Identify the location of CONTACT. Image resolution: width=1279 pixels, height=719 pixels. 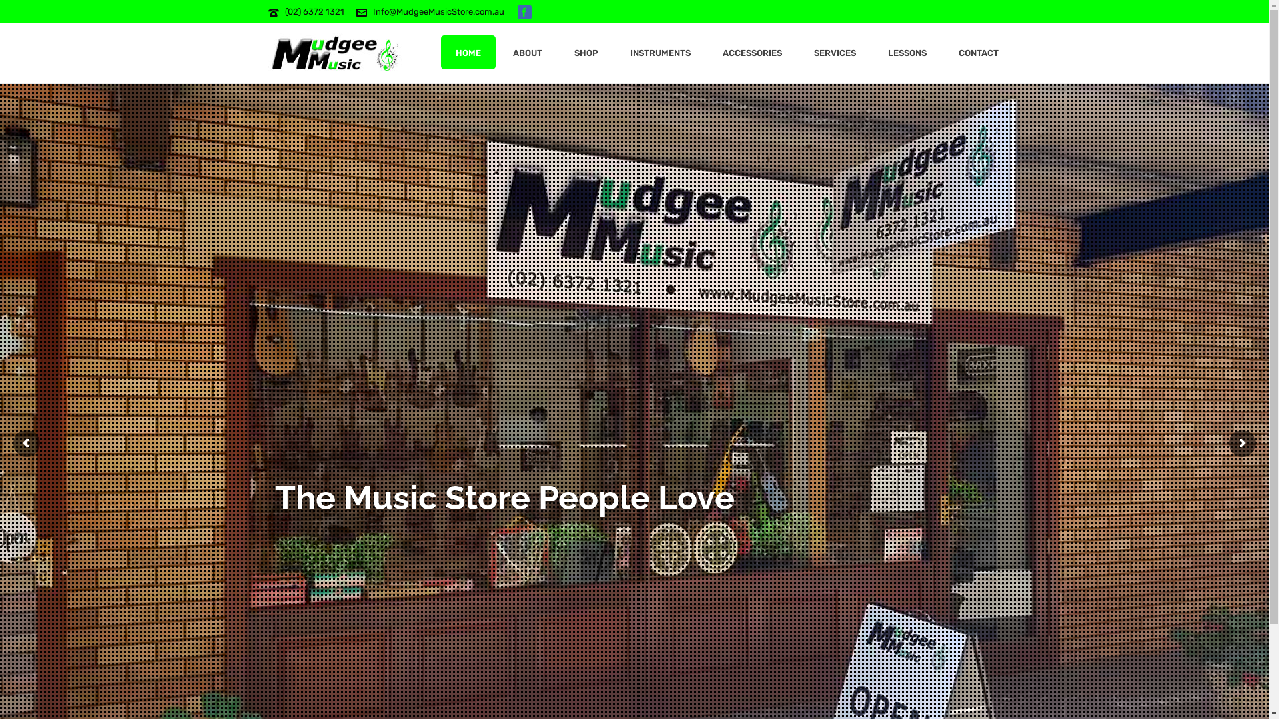
(978, 52).